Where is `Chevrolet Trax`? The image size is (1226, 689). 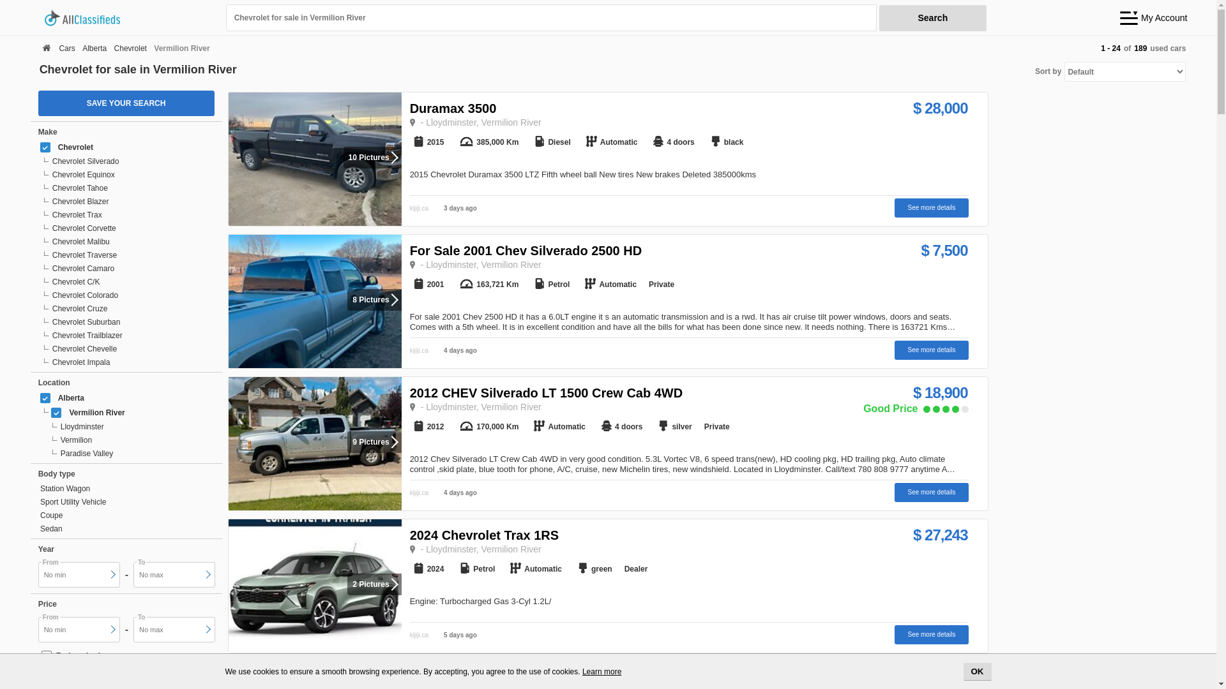 Chevrolet Trax is located at coordinates (130, 216).